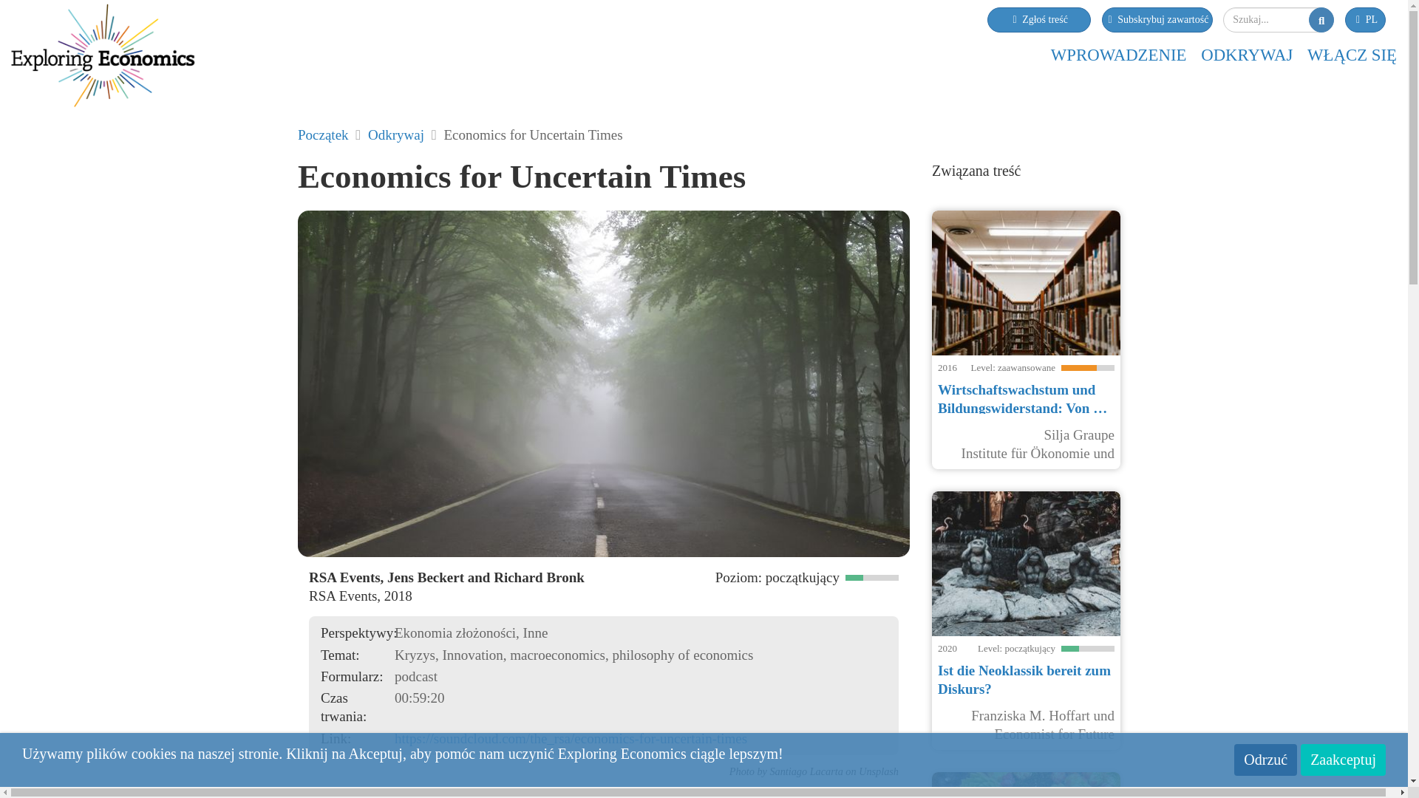  I want to click on ODKRYWAJ, so click(1246, 55).